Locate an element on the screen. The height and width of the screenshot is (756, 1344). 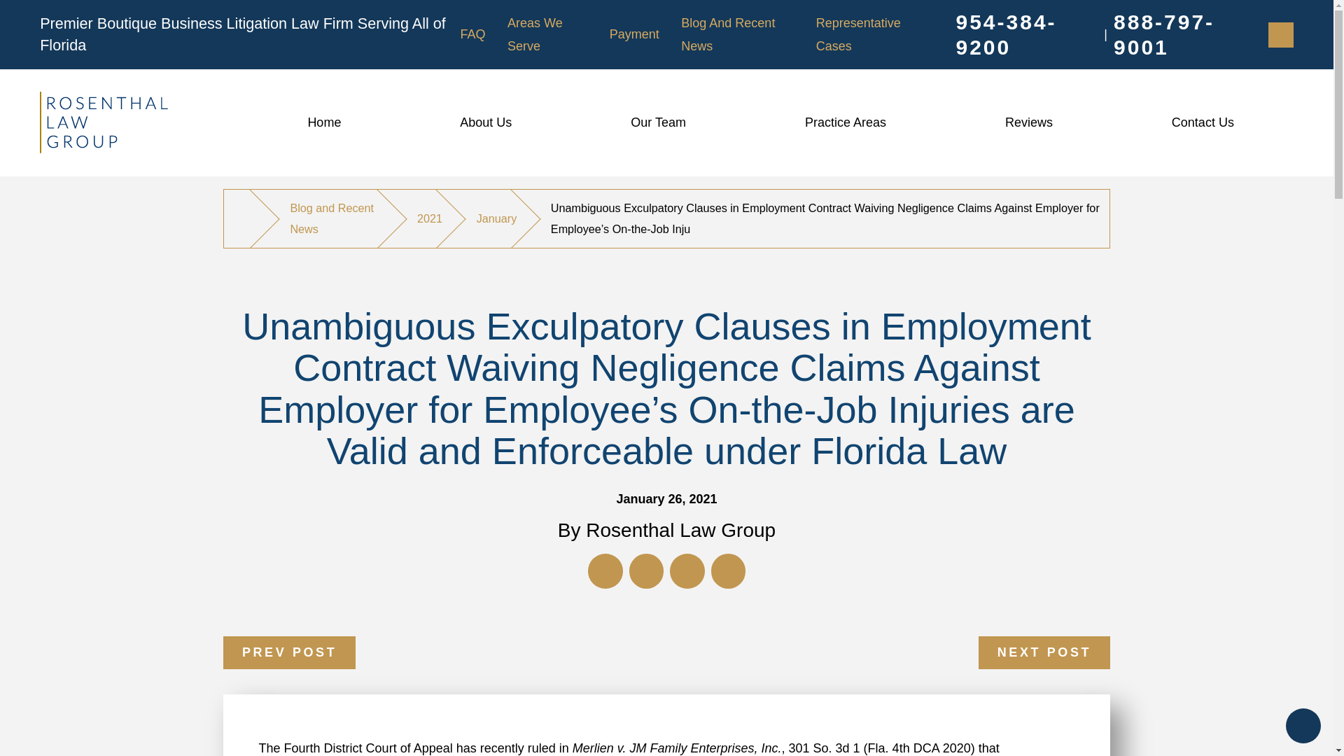
About Us is located at coordinates (486, 122).